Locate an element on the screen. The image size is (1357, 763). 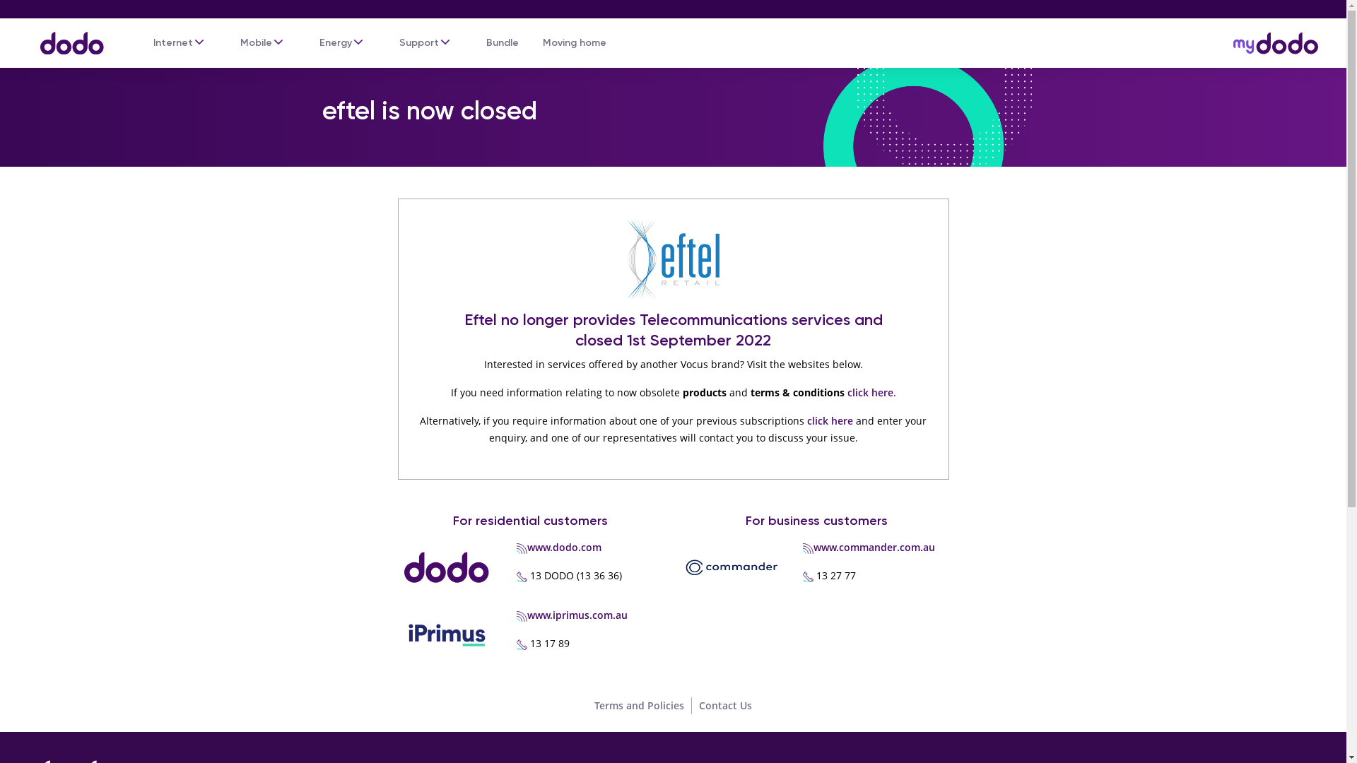
Bundle is located at coordinates (503, 43).